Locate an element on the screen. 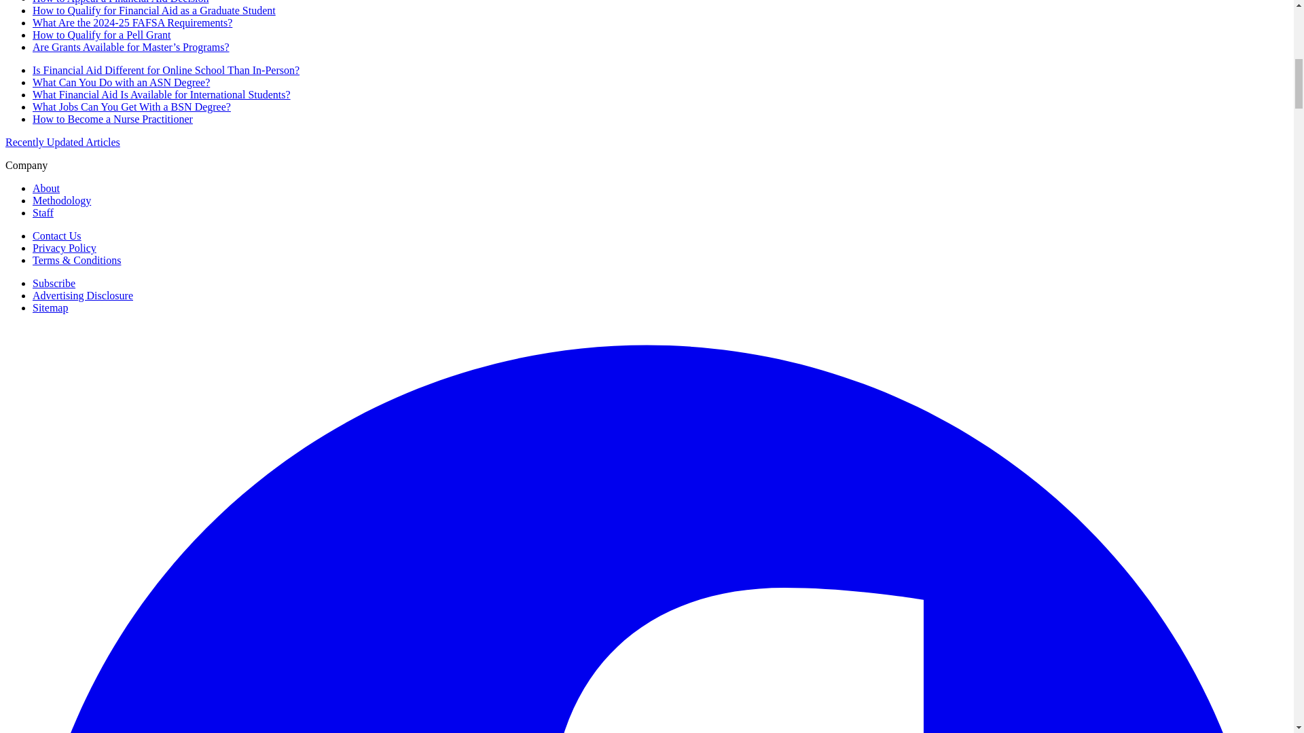 This screenshot has height=733, width=1304. Contact Us is located at coordinates (57, 236).